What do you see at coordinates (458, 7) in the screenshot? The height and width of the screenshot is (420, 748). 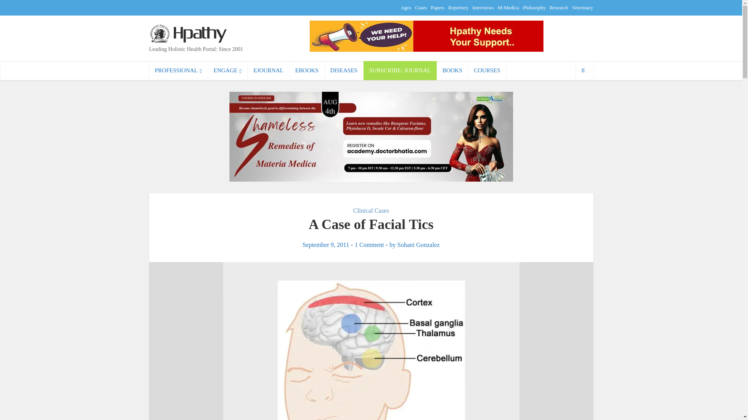 I see `Repertory` at bounding box center [458, 7].